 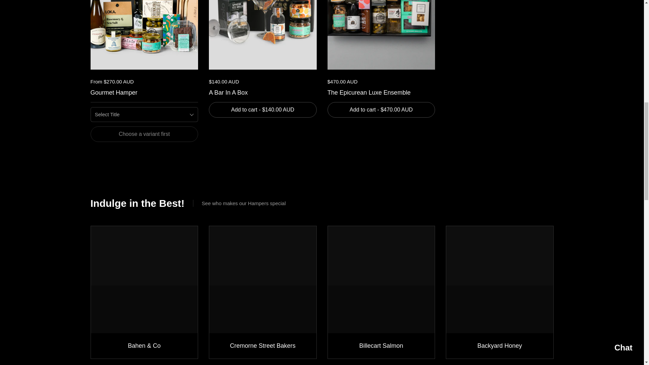 I want to click on The Epicurean Luxe Ensemble, so click(x=381, y=91).